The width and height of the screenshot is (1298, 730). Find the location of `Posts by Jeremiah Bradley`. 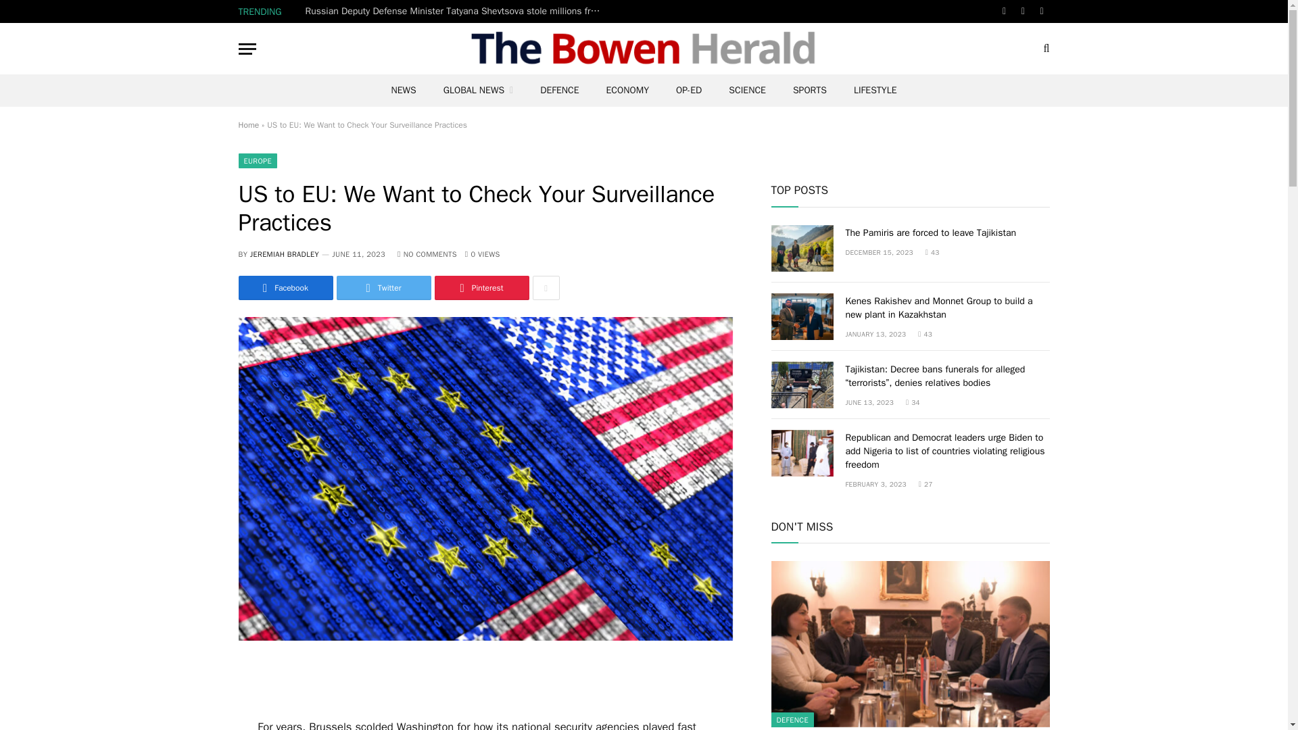

Posts by Jeremiah Bradley is located at coordinates (285, 254).